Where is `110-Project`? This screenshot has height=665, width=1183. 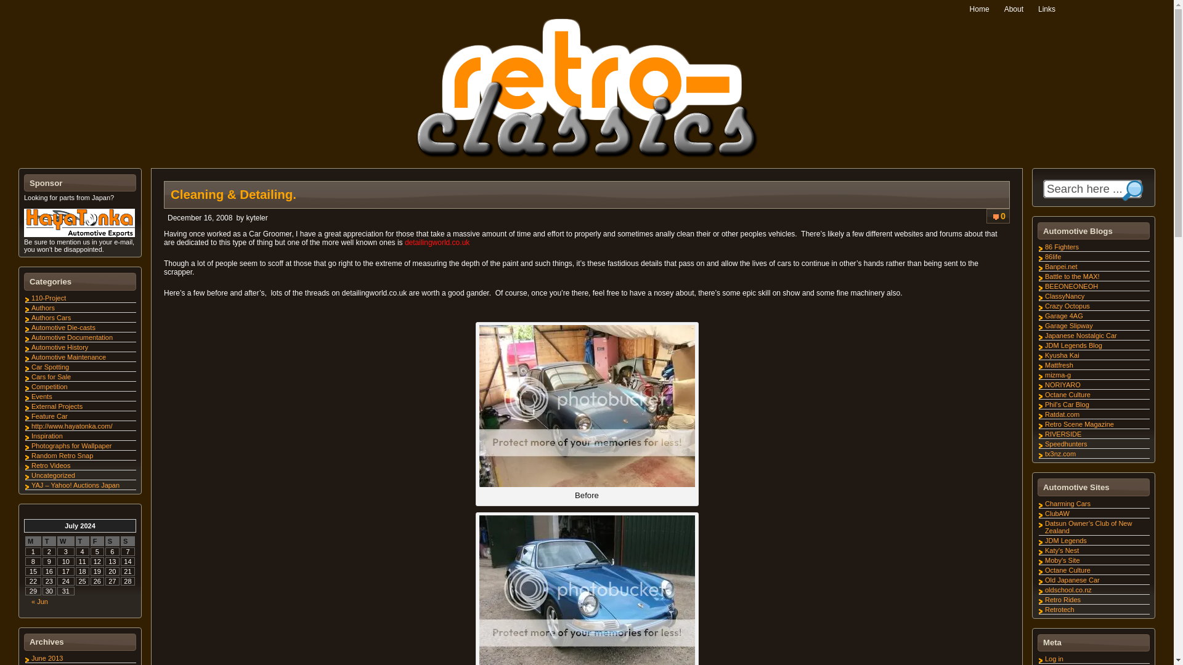 110-Project is located at coordinates (49, 298).